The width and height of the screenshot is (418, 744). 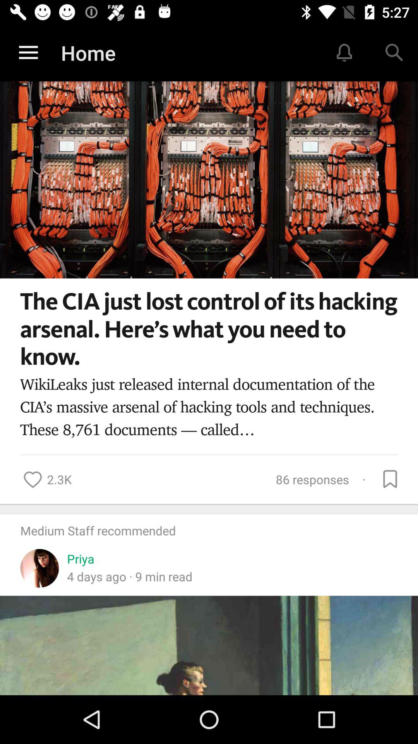 I want to click on click on bell icon, so click(x=344, y=53).